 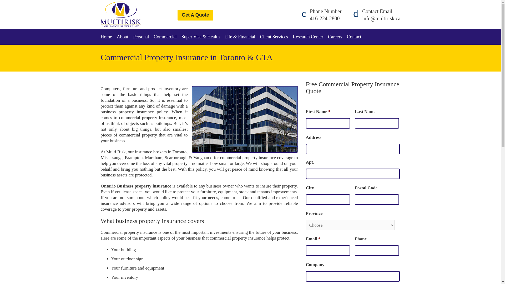 I want to click on Commercial, so click(x=167, y=37).